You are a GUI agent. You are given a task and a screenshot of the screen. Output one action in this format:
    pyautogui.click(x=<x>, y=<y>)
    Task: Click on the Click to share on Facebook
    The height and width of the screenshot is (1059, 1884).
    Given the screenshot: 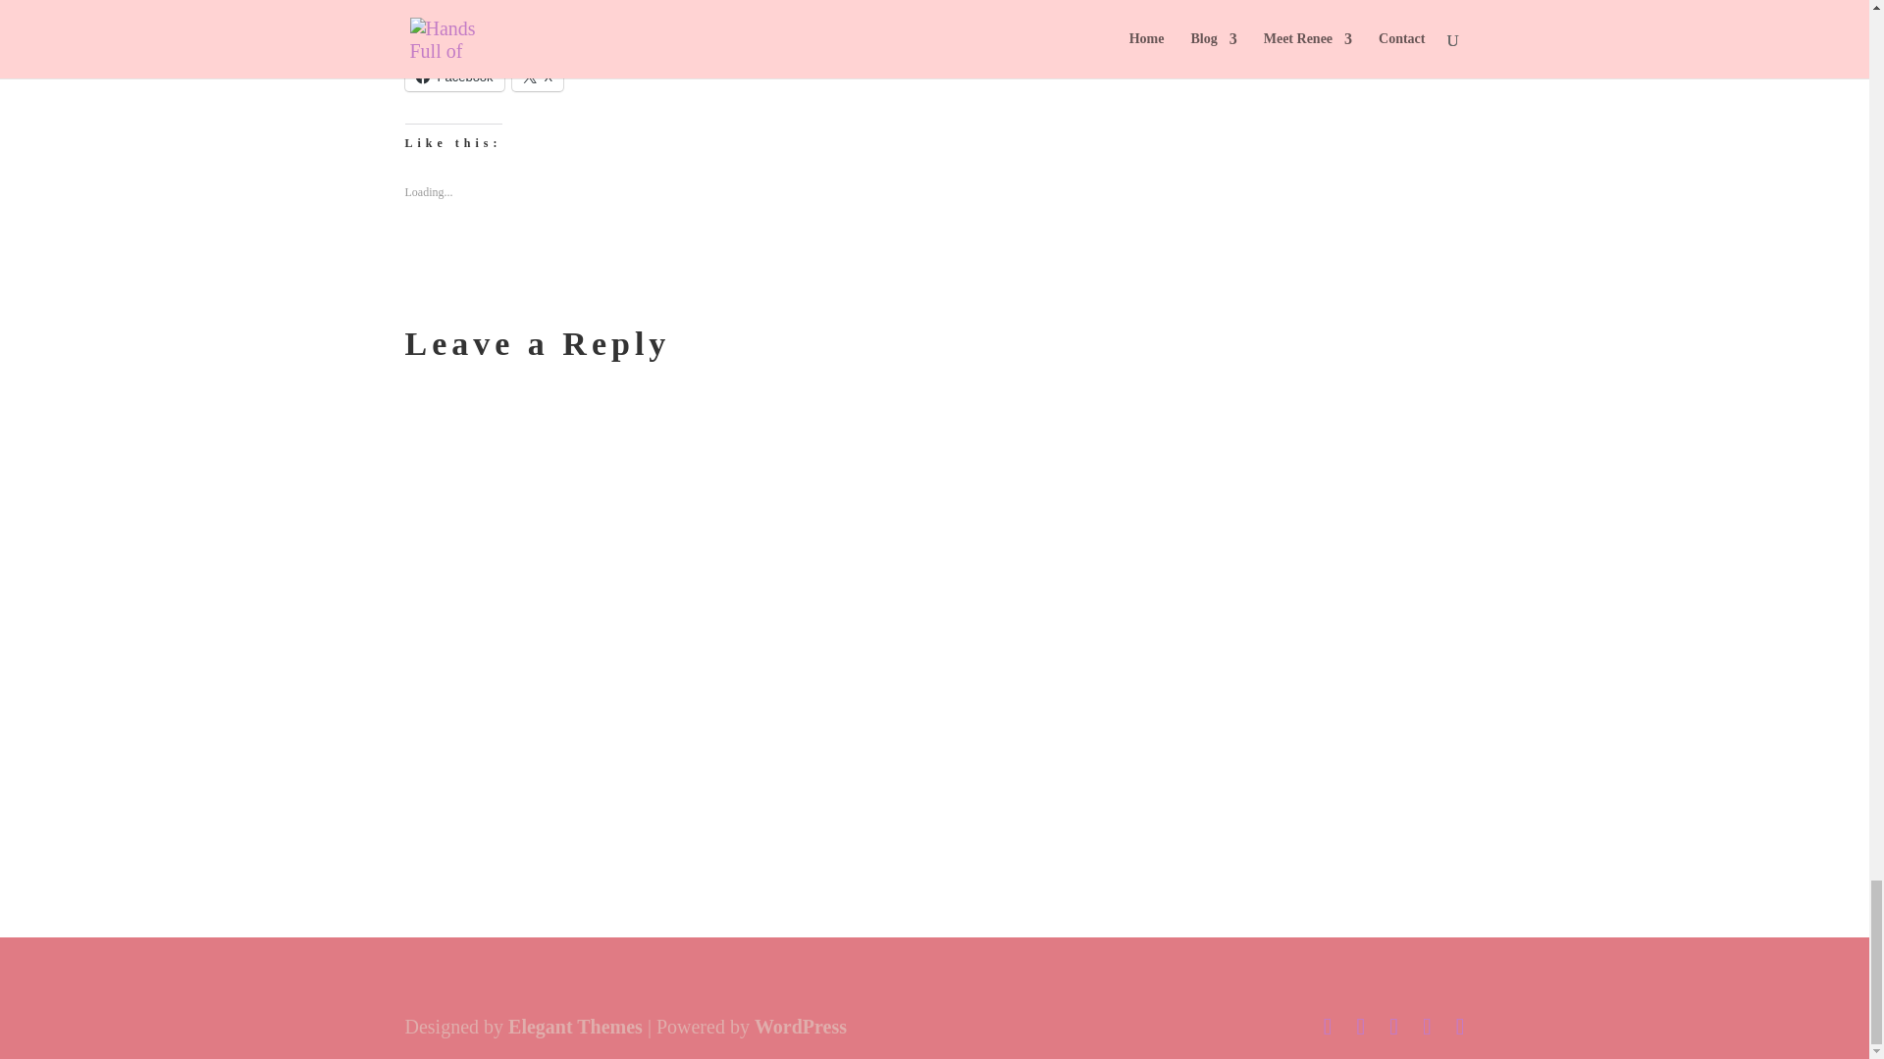 What is the action you would take?
    pyautogui.click(x=453, y=76)
    